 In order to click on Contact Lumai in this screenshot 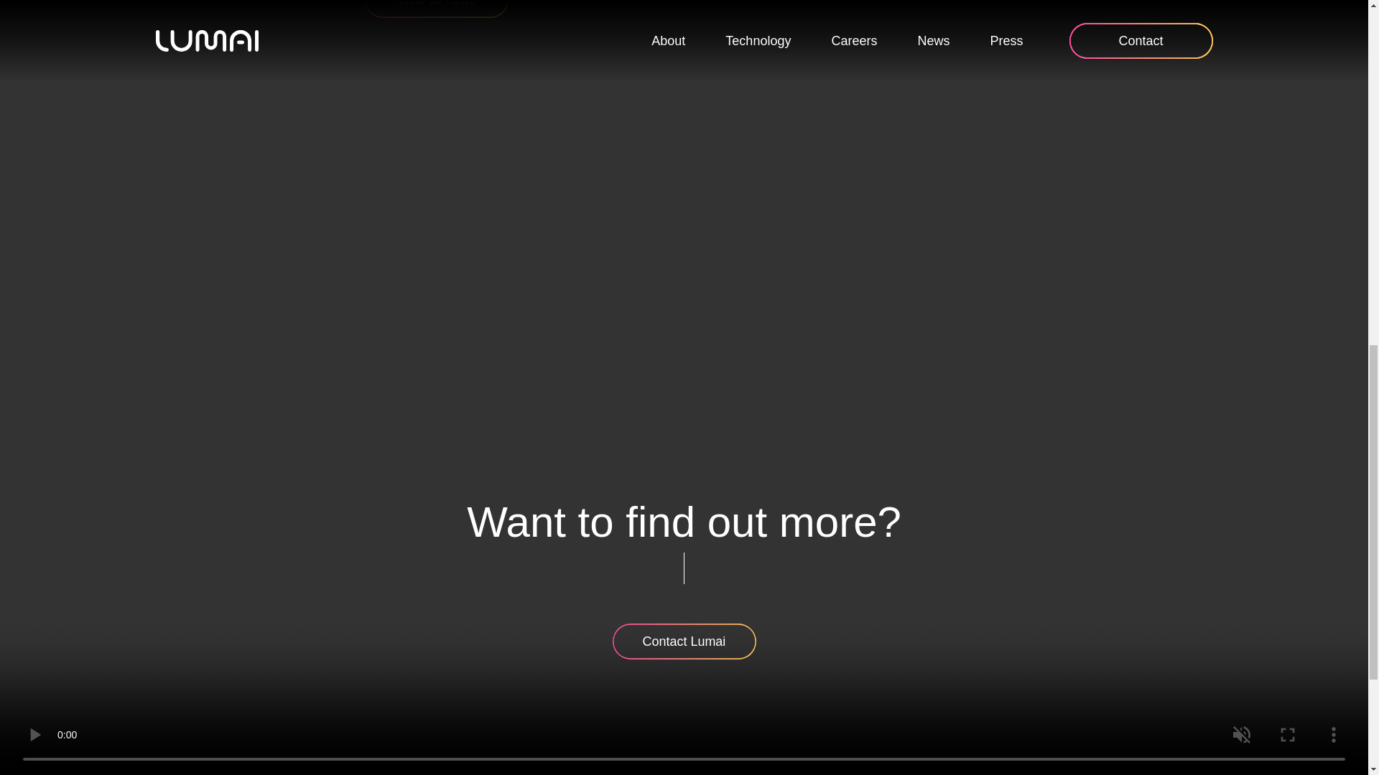, I will do `click(684, 642)`.